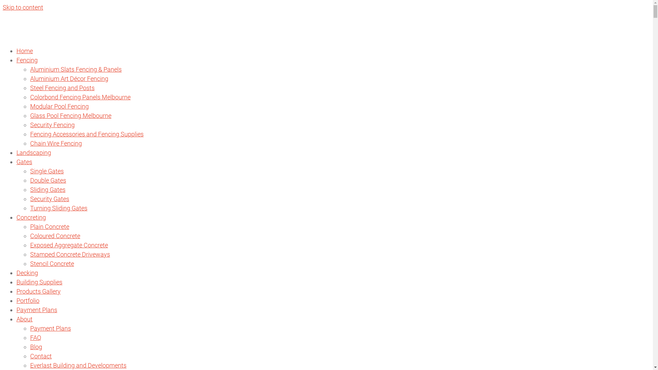 Image resolution: width=658 pixels, height=370 pixels. What do you see at coordinates (52, 263) in the screenshot?
I see `Stencil Concrete` at bounding box center [52, 263].